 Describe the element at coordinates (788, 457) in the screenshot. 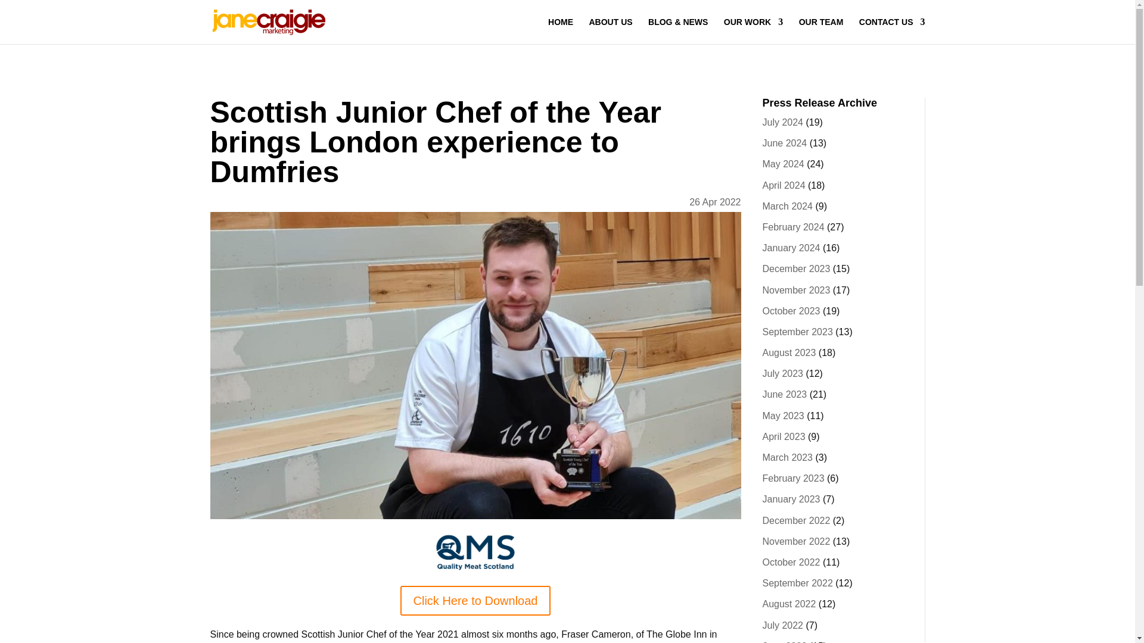

I see `March 2023` at that location.